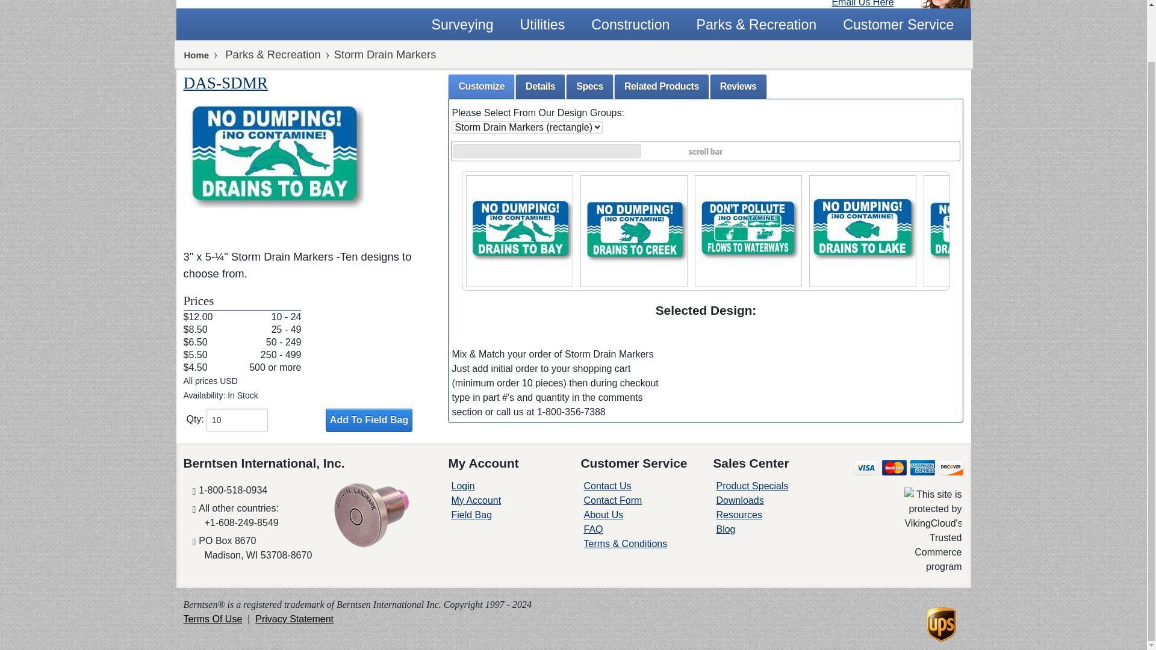 The image size is (1156, 650). Describe the element at coordinates (862, 4) in the screenshot. I see `Email Us Here` at that location.